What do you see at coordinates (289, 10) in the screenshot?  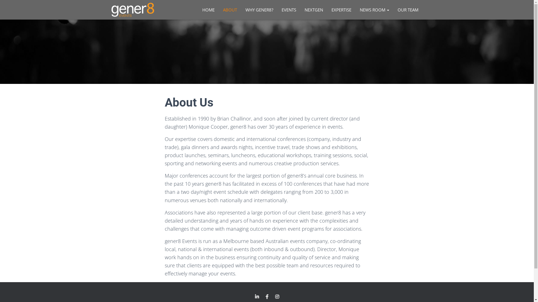 I see `EVENTS` at bounding box center [289, 10].